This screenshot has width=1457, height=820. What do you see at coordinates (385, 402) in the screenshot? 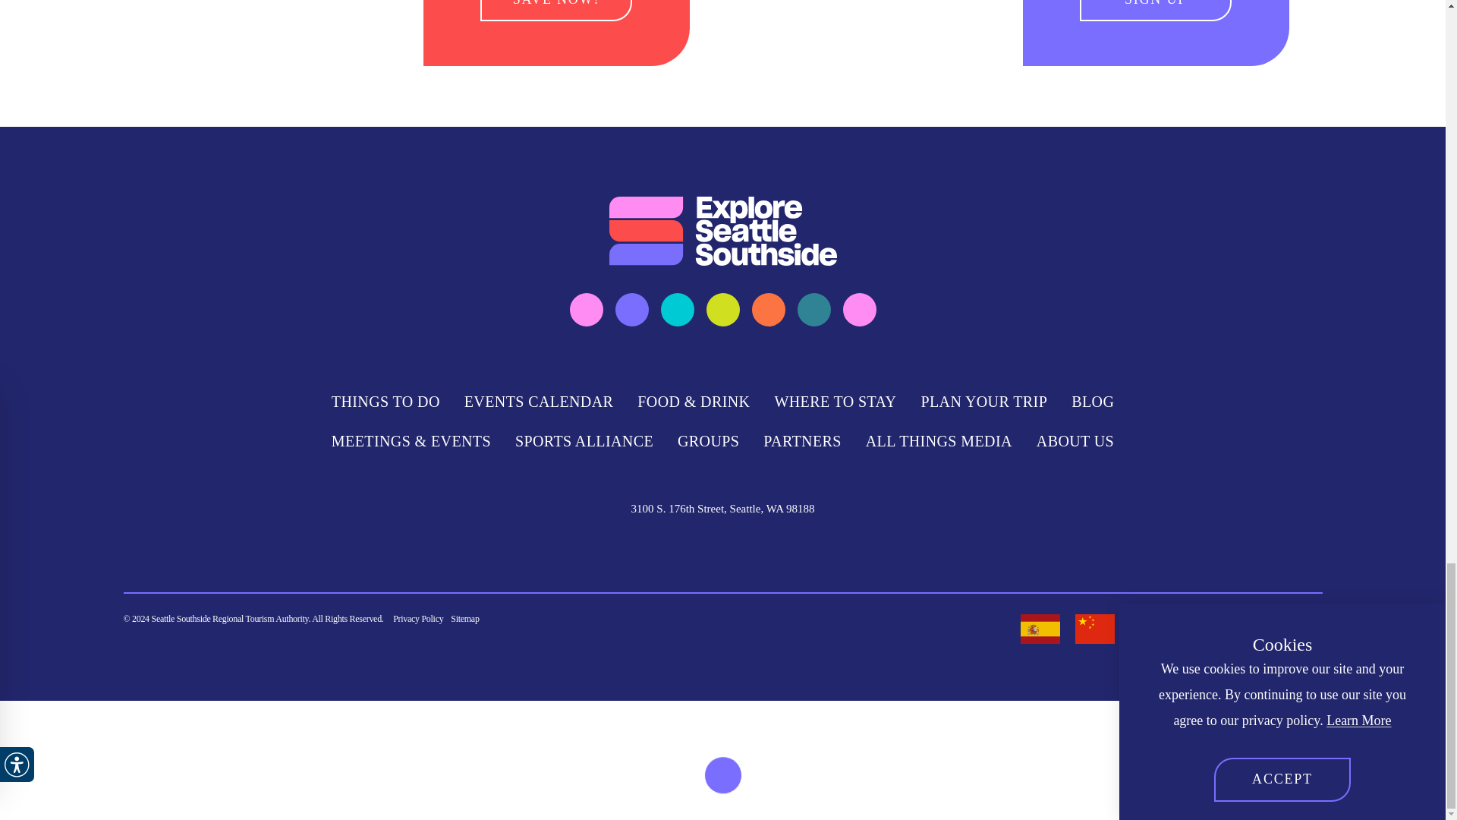
I see `THINGS TO DO` at bounding box center [385, 402].